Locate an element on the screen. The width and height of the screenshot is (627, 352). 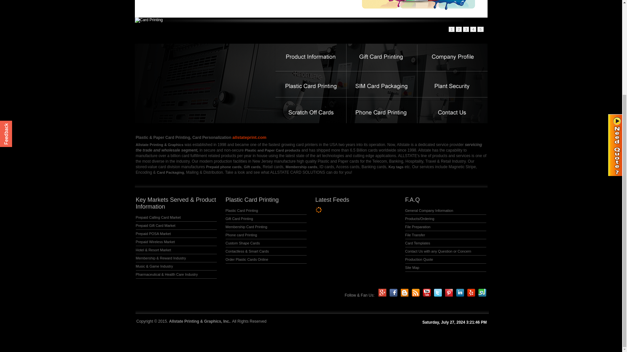
Membership cards is located at coordinates (301, 167).